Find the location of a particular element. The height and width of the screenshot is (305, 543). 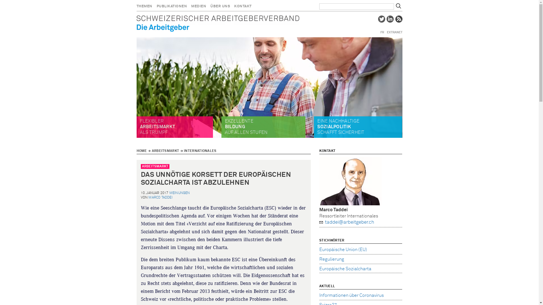

ARBEITSMARKT is located at coordinates (166, 151).